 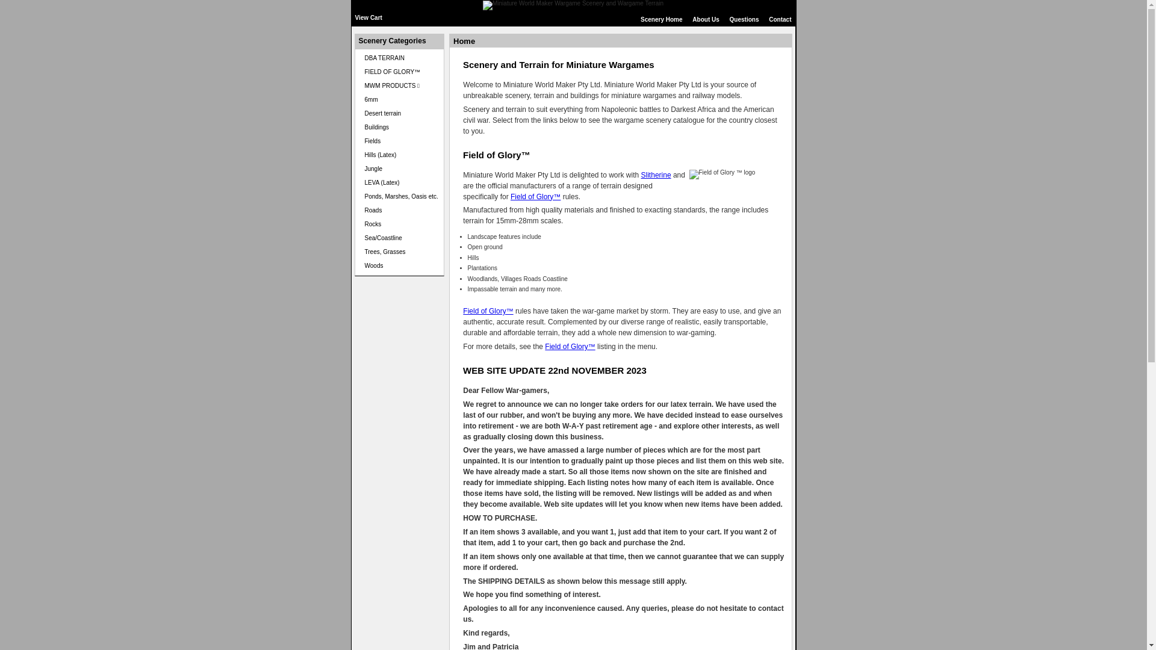 I want to click on About Us, so click(x=706, y=19).